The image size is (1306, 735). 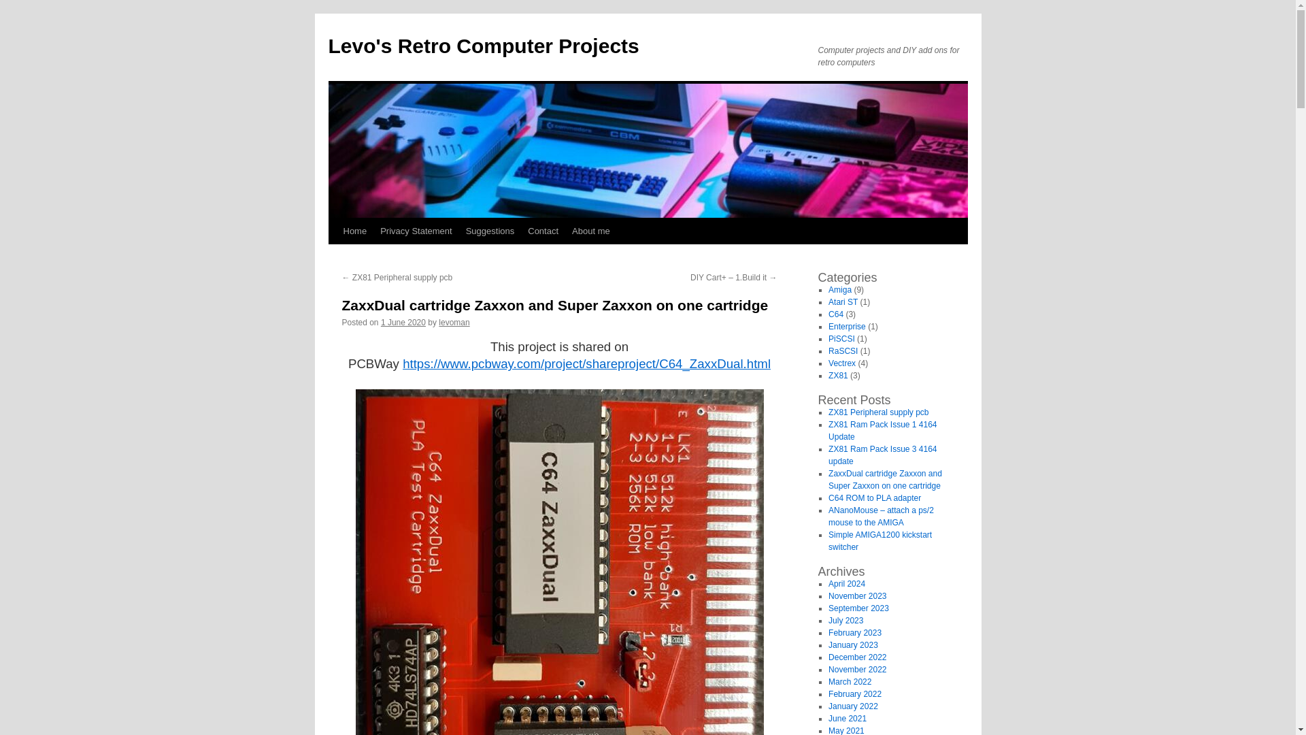 I want to click on levoman, so click(x=454, y=322).